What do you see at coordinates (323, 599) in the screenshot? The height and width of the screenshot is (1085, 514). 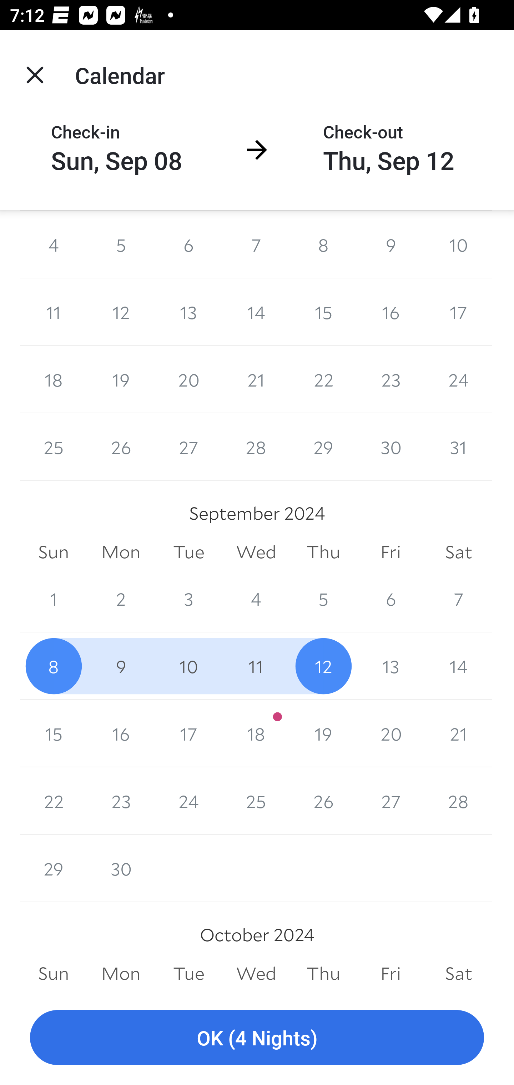 I see `5 5 September 2024` at bounding box center [323, 599].